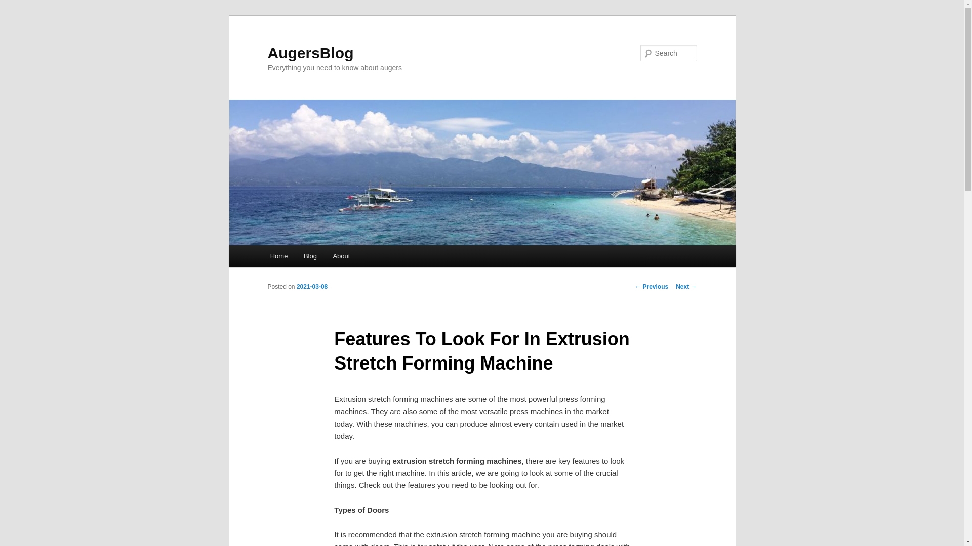  What do you see at coordinates (312, 286) in the screenshot?
I see `pm1:47` at bounding box center [312, 286].